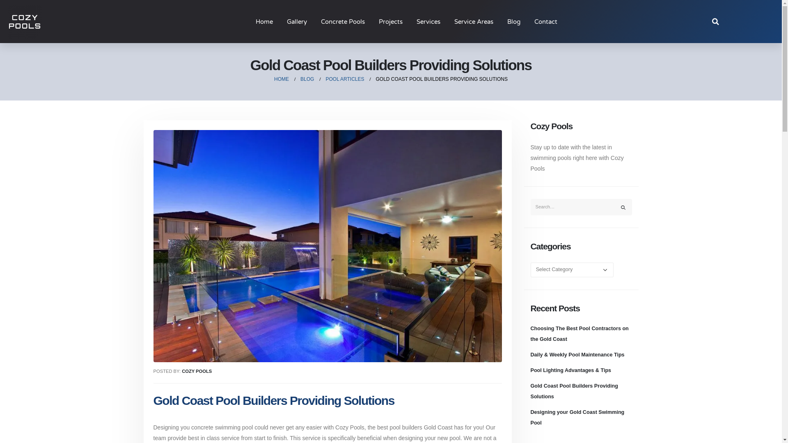 This screenshot has height=443, width=788. What do you see at coordinates (570, 370) in the screenshot?
I see `Pool Lighting Advantages & Tips` at bounding box center [570, 370].